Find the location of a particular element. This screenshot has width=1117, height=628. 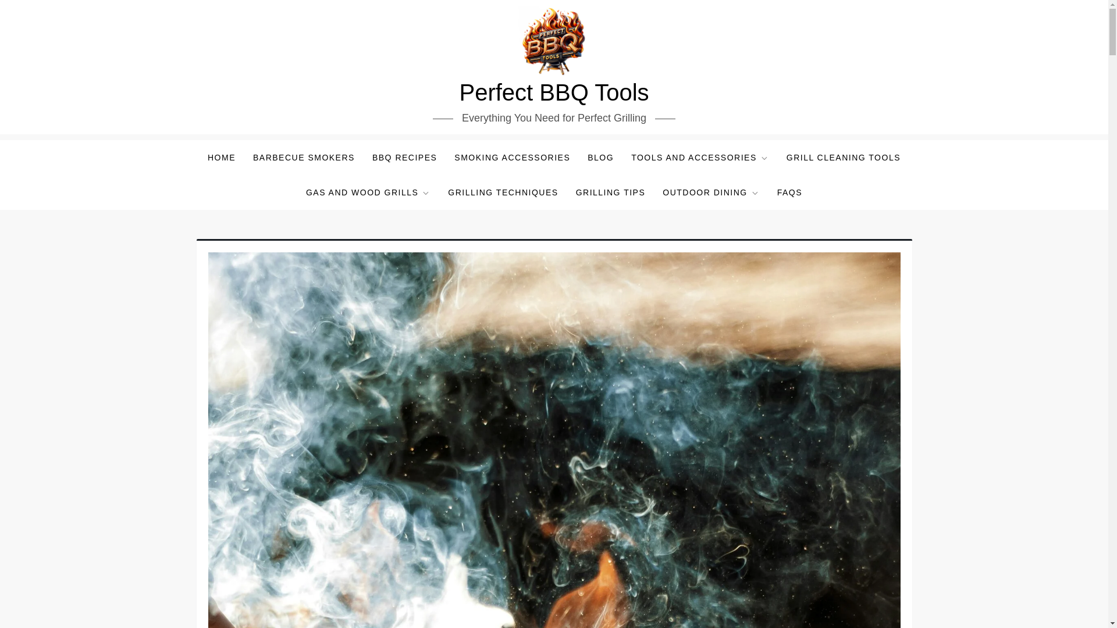

GRILL CLEANING TOOLS is located at coordinates (843, 157).